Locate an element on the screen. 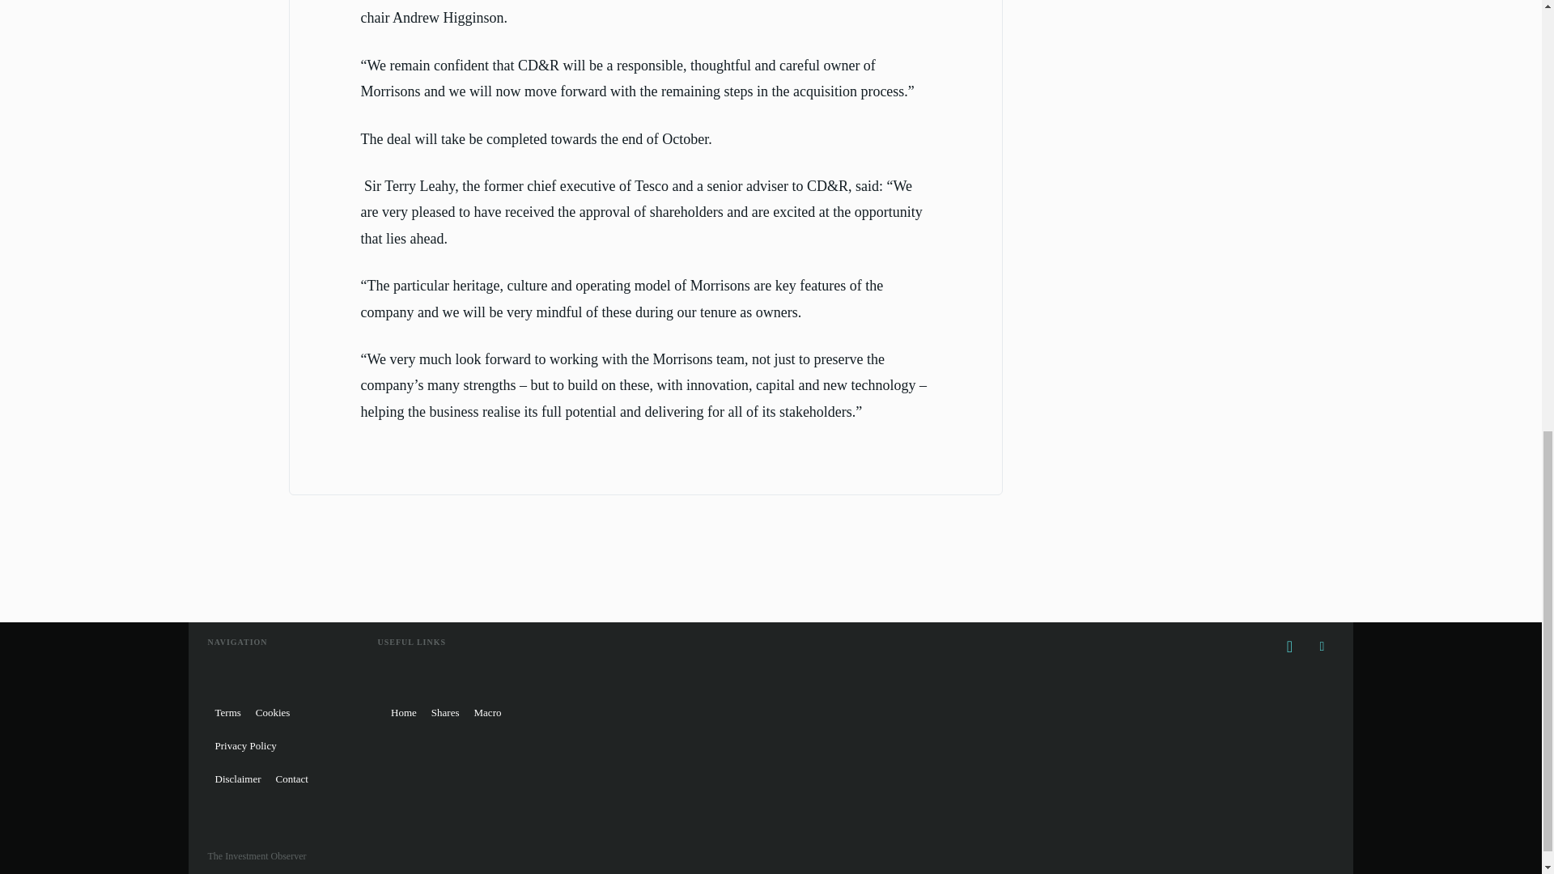  Privacy Policy is located at coordinates (244, 745).